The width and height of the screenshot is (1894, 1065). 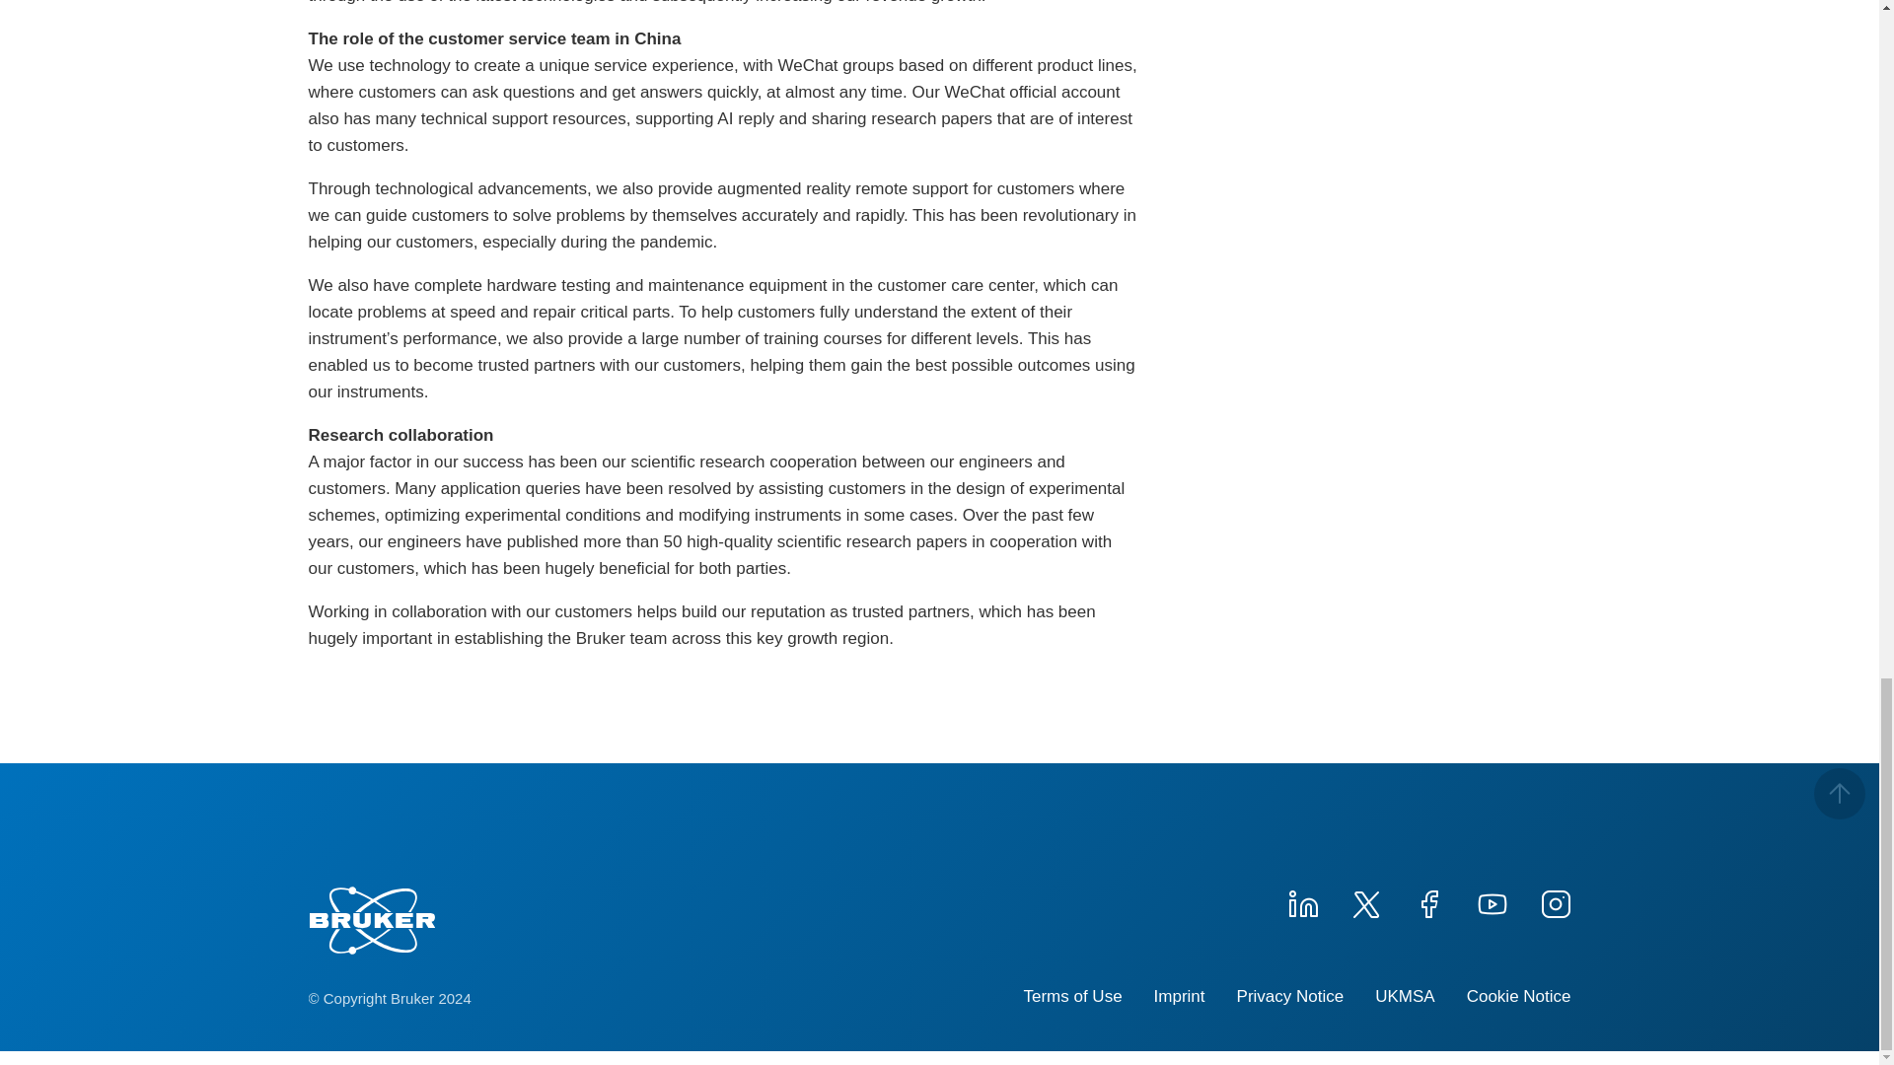 I want to click on Privacy Notice, so click(x=1290, y=996).